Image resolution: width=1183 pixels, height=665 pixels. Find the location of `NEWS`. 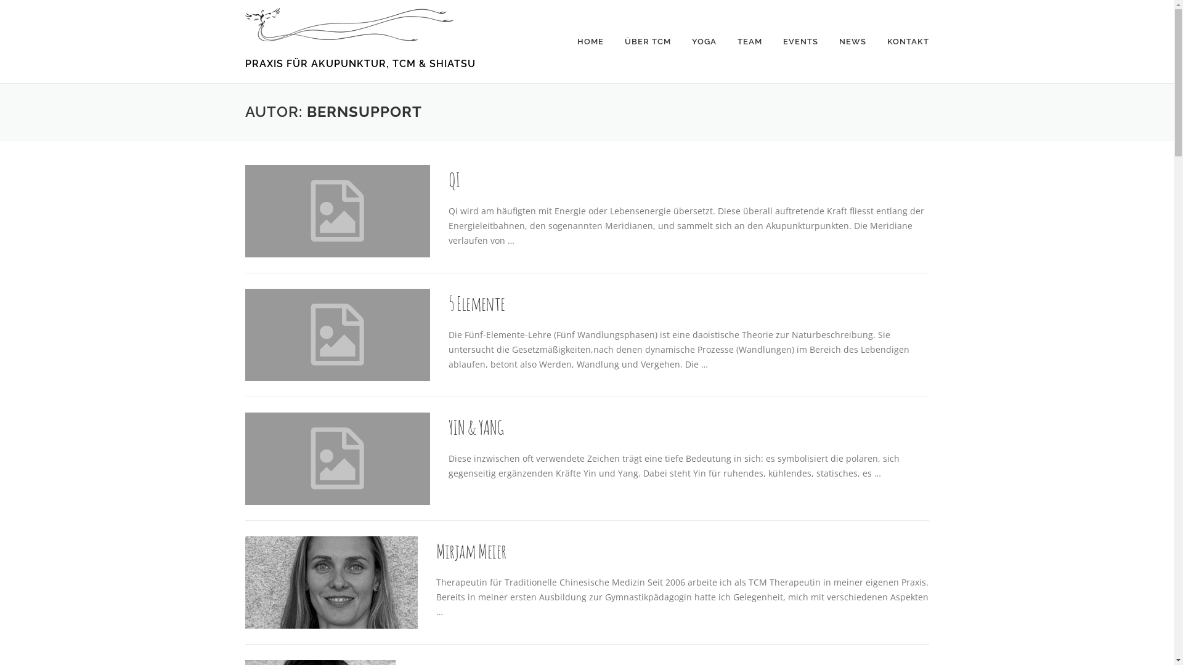

NEWS is located at coordinates (852, 42).